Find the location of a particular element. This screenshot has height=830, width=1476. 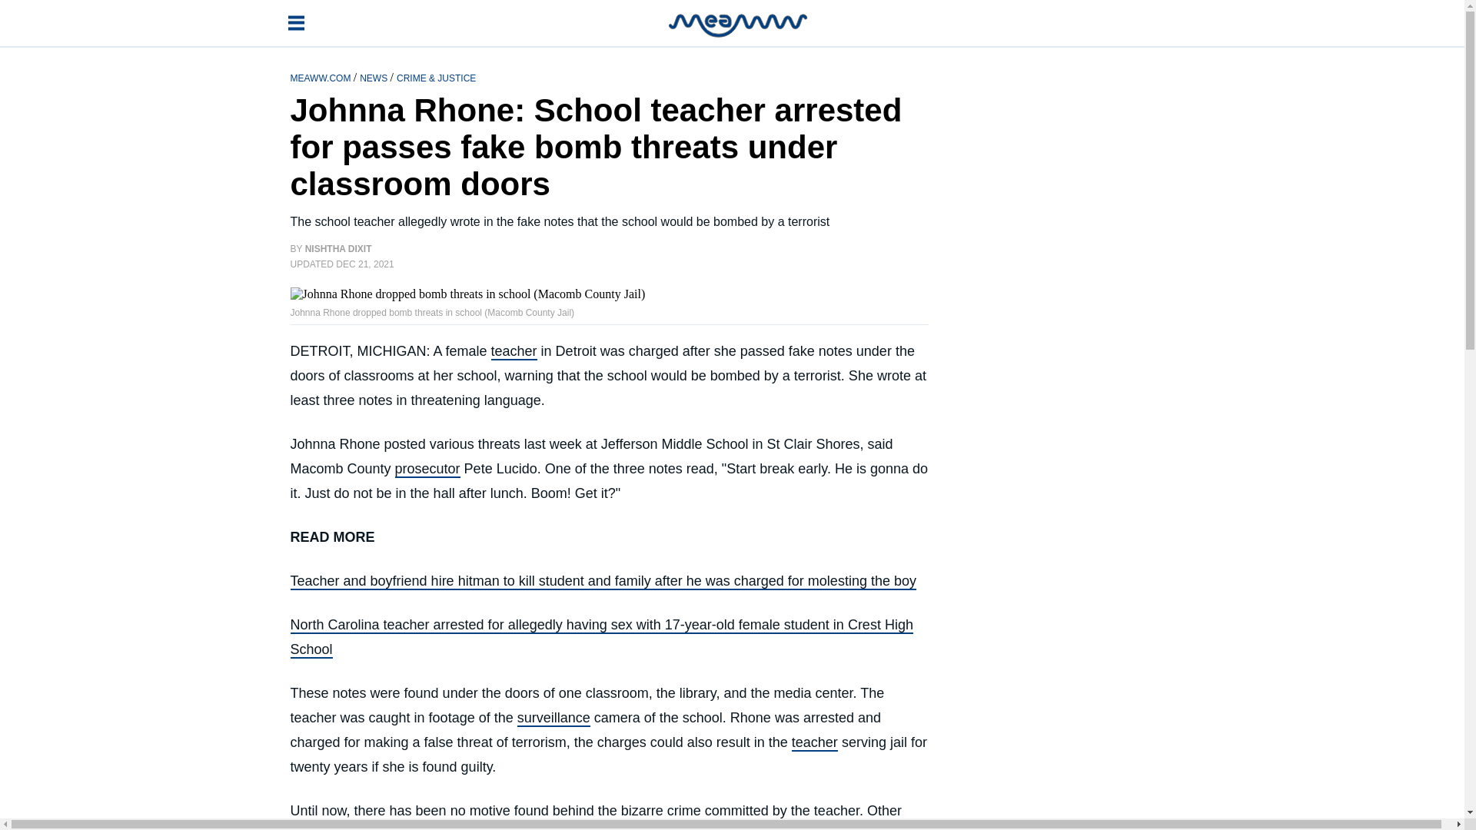

MEAWW.COM is located at coordinates (322, 77).